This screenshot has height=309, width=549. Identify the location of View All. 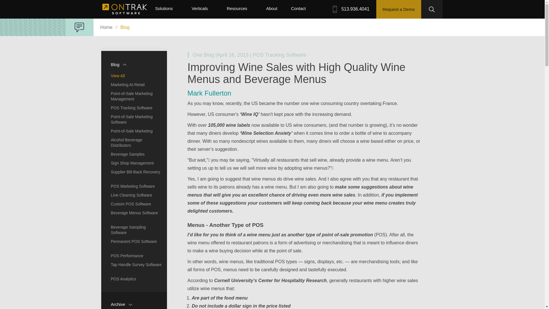
(133, 76).